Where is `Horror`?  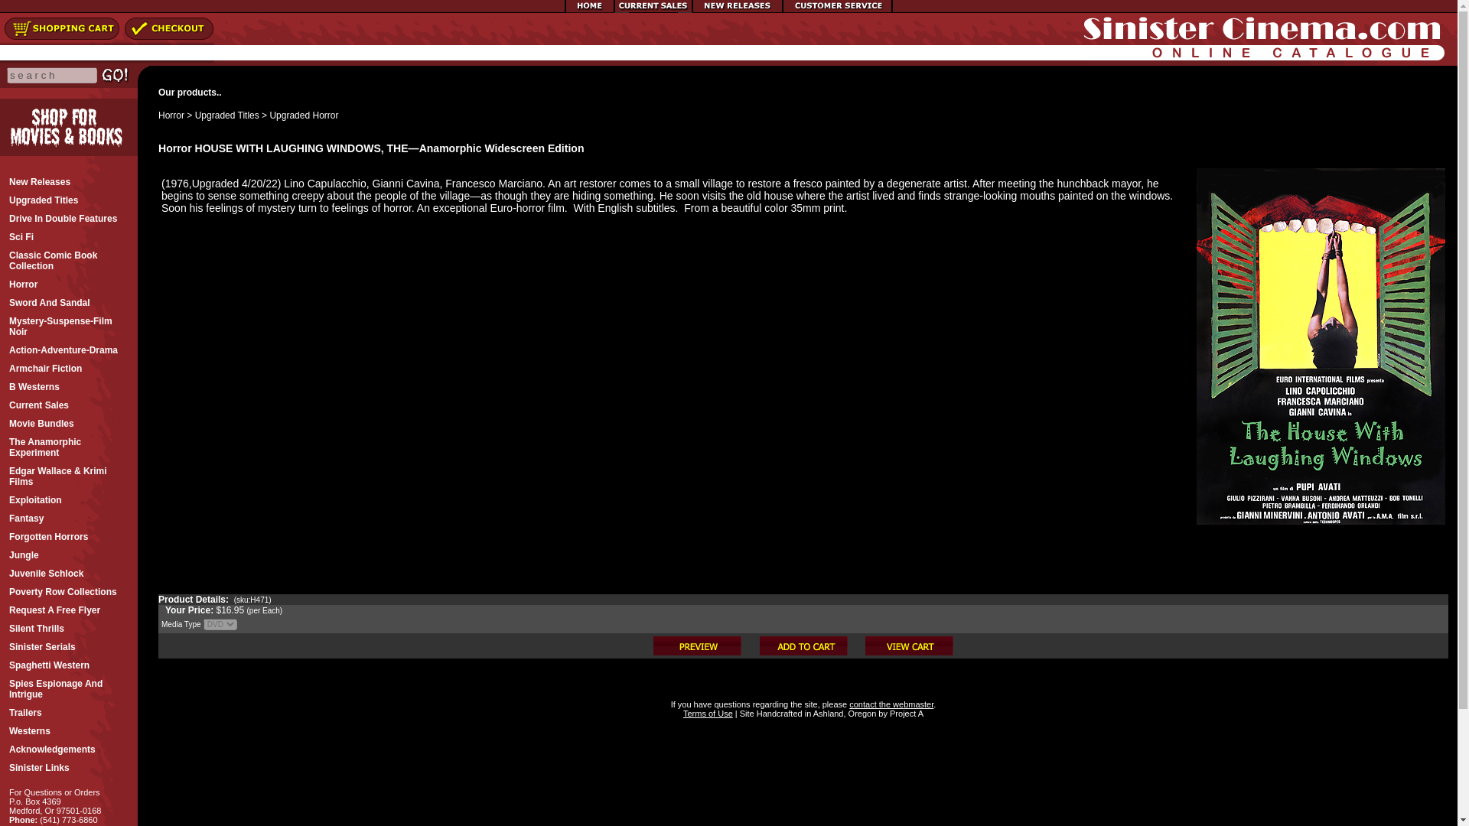 Horror is located at coordinates (69, 285).